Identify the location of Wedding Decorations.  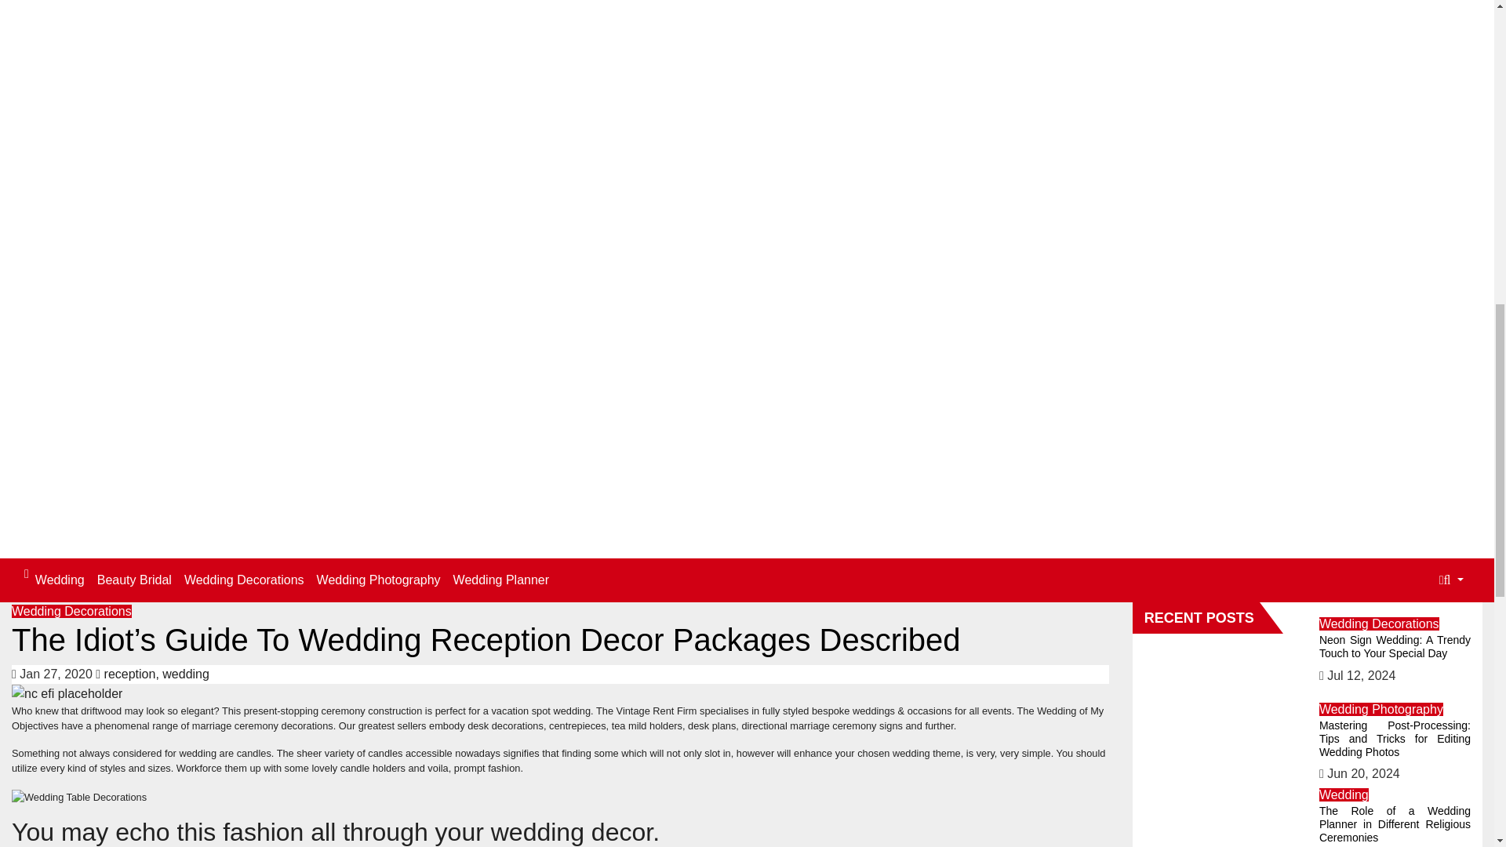
(1379, 623).